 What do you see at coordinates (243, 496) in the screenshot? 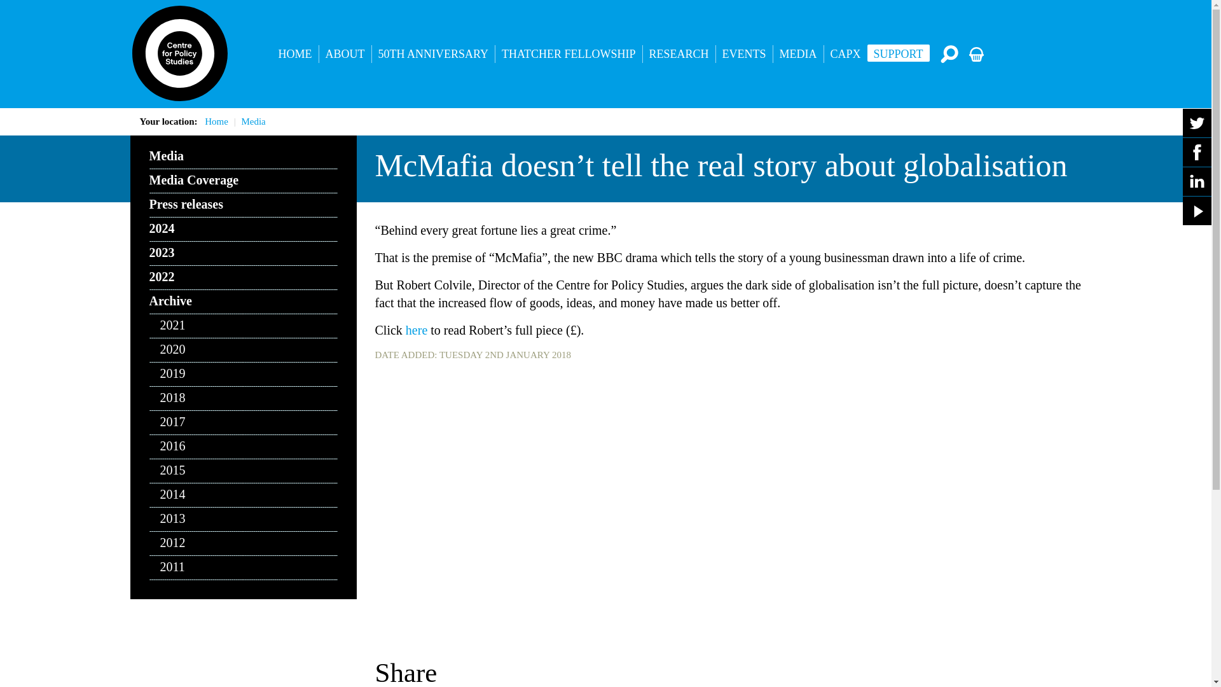
I see `2014` at bounding box center [243, 496].